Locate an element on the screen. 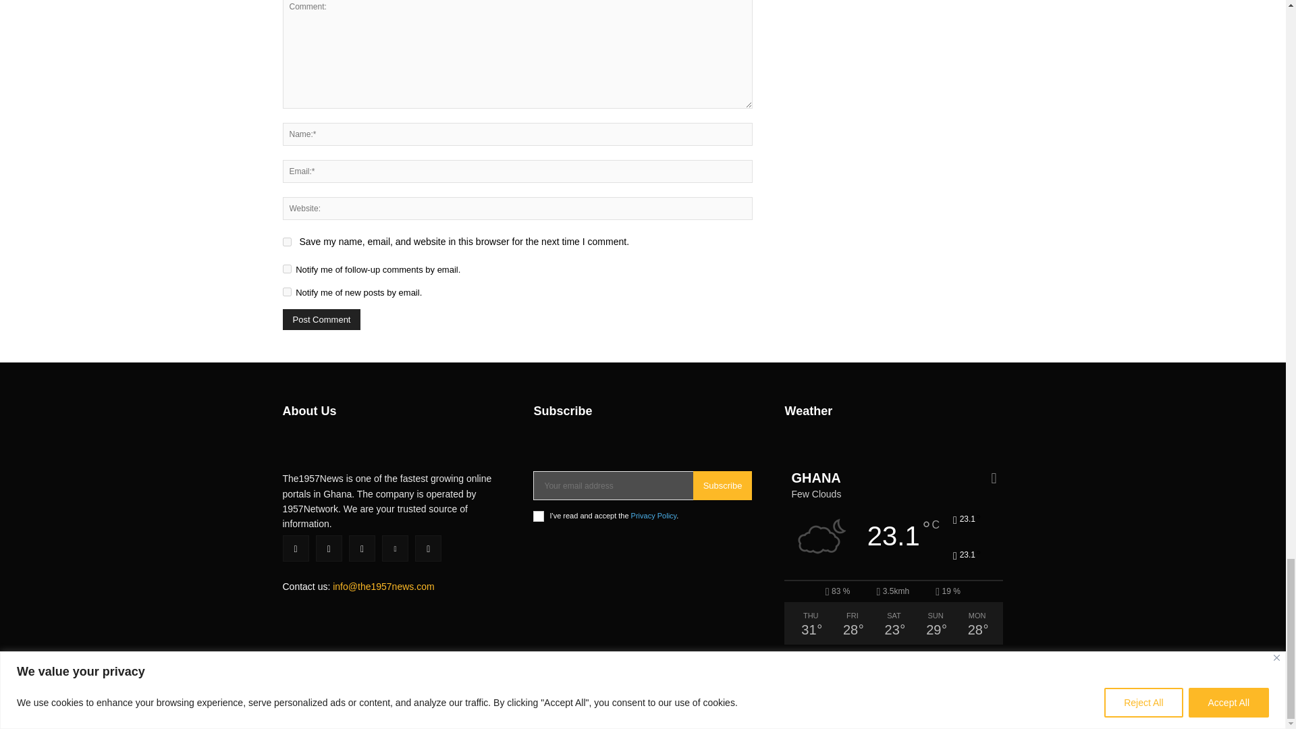 This screenshot has width=1296, height=729. Post Comment is located at coordinates (321, 319).